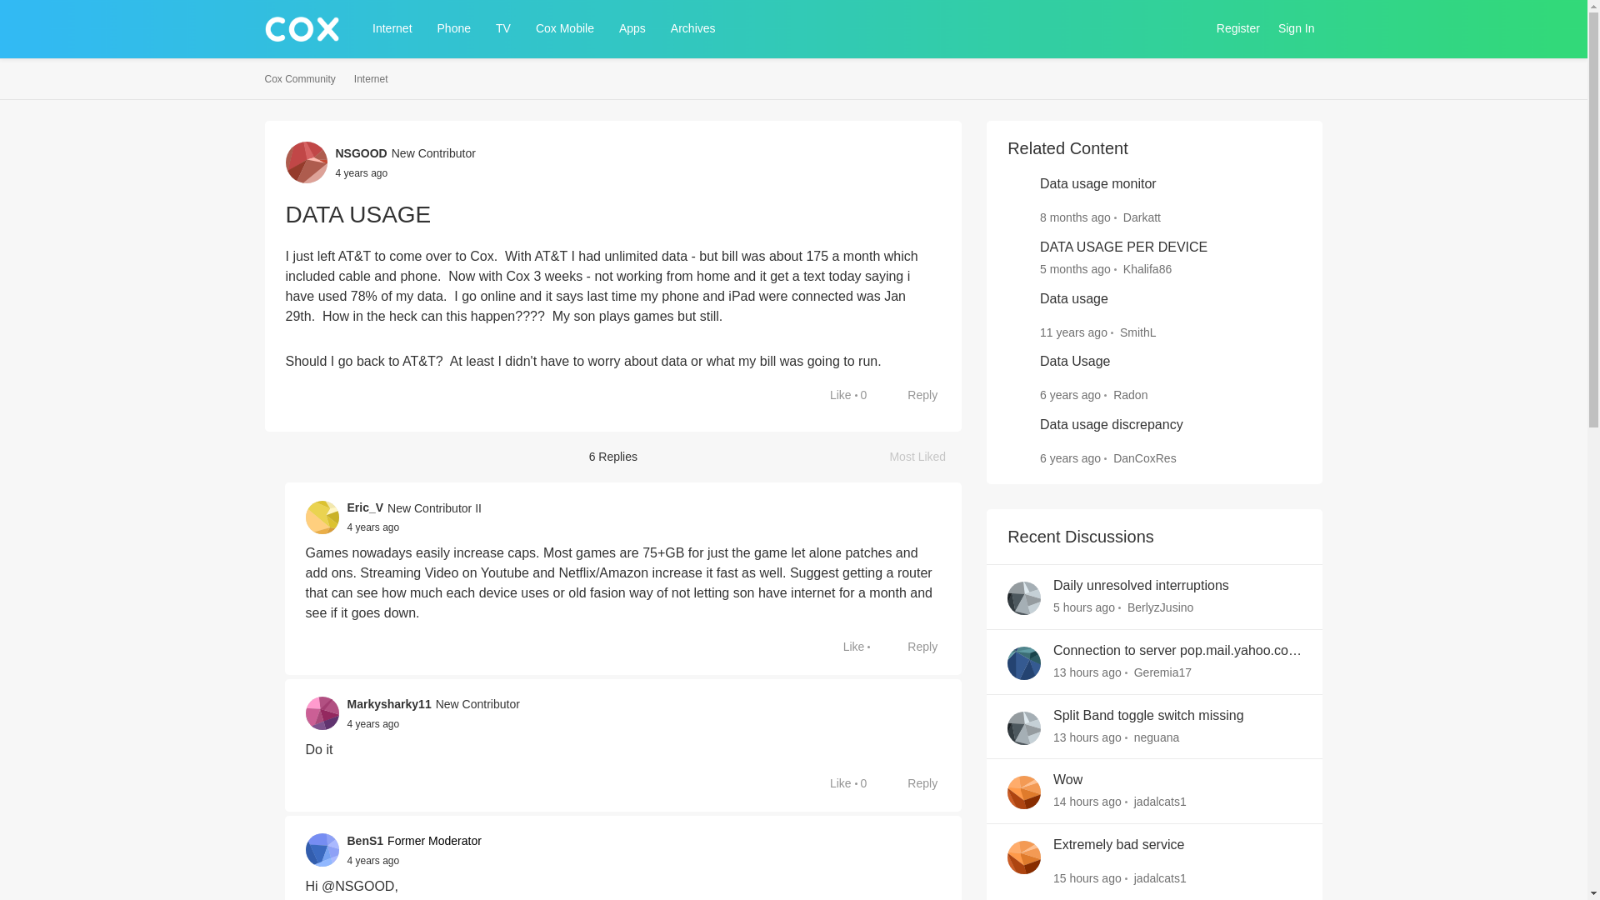 This screenshot has width=1600, height=900. What do you see at coordinates (1073, 332) in the screenshot?
I see `December 29, 2013 at 4:09 AM` at bounding box center [1073, 332].